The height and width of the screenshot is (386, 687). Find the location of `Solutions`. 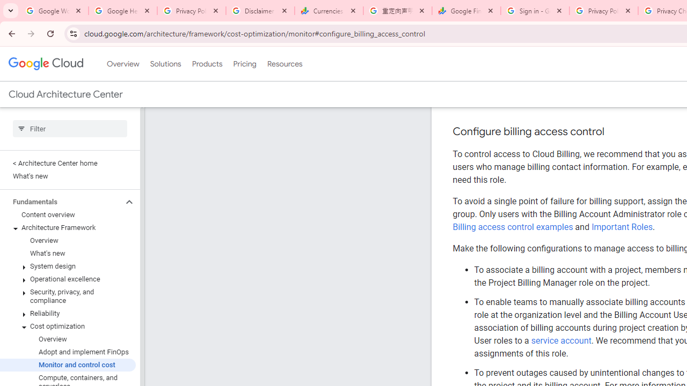

Solutions is located at coordinates (165, 64).